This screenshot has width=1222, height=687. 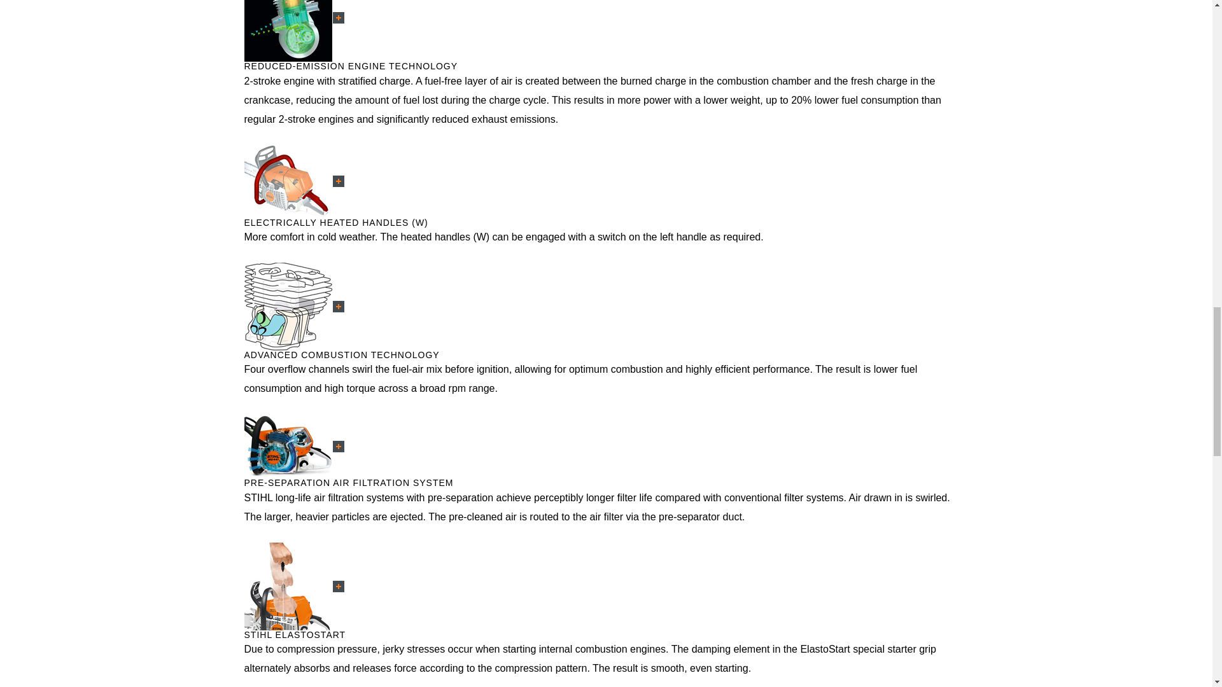 What do you see at coordinates (288, 306) in the screenshot?
I see `Advanced combustion technology` at bounding box center [288, 306].